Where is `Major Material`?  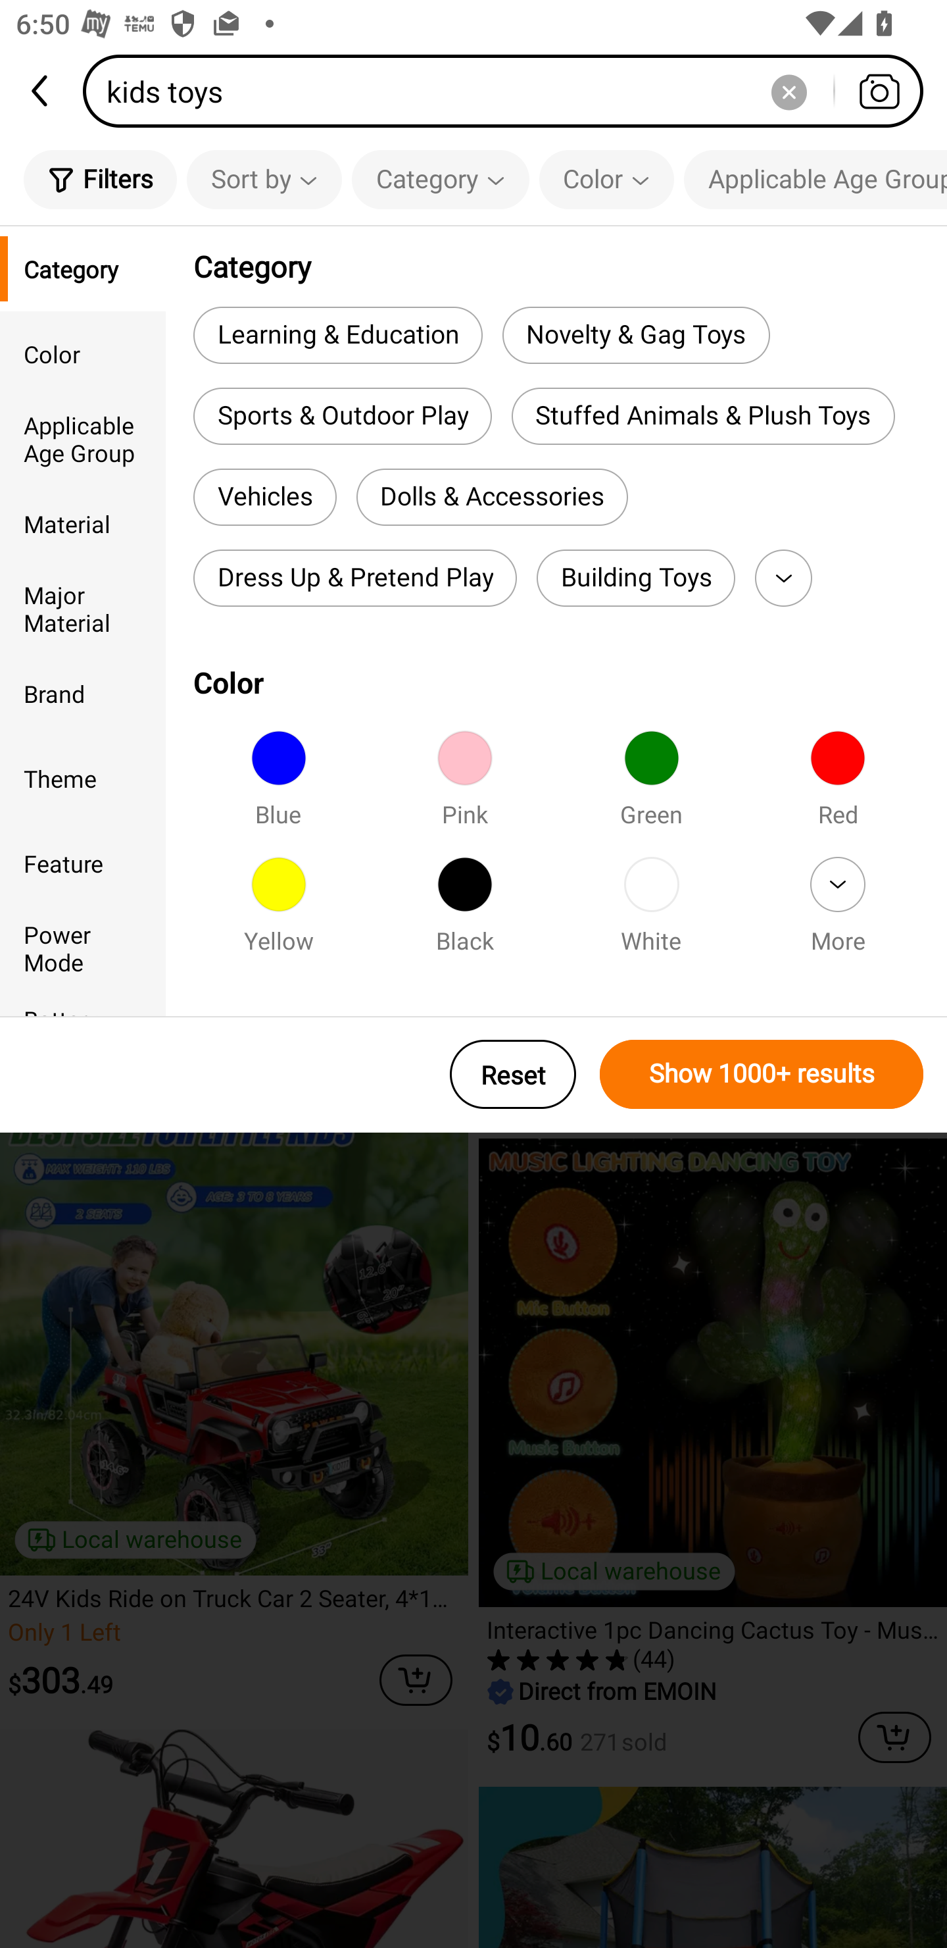
Major Material is located at coordinates (83, 608).